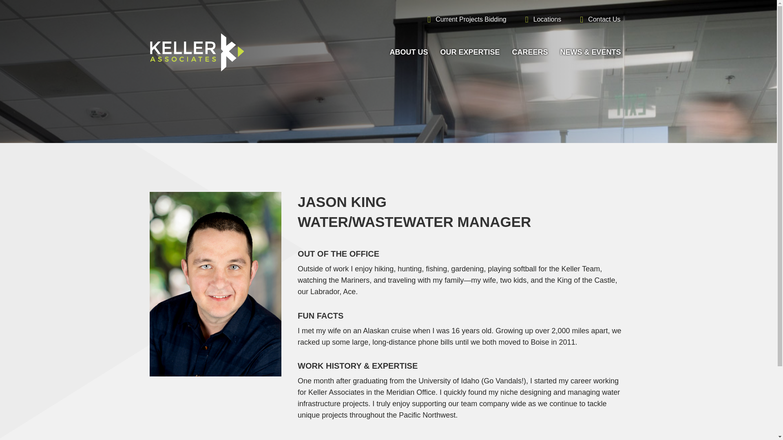 The width and height of the screenshot is (783, 440). What do you see at coordinates (541, 17) in the screenshot?
I see `Locations` at bounding box center [541, 17].